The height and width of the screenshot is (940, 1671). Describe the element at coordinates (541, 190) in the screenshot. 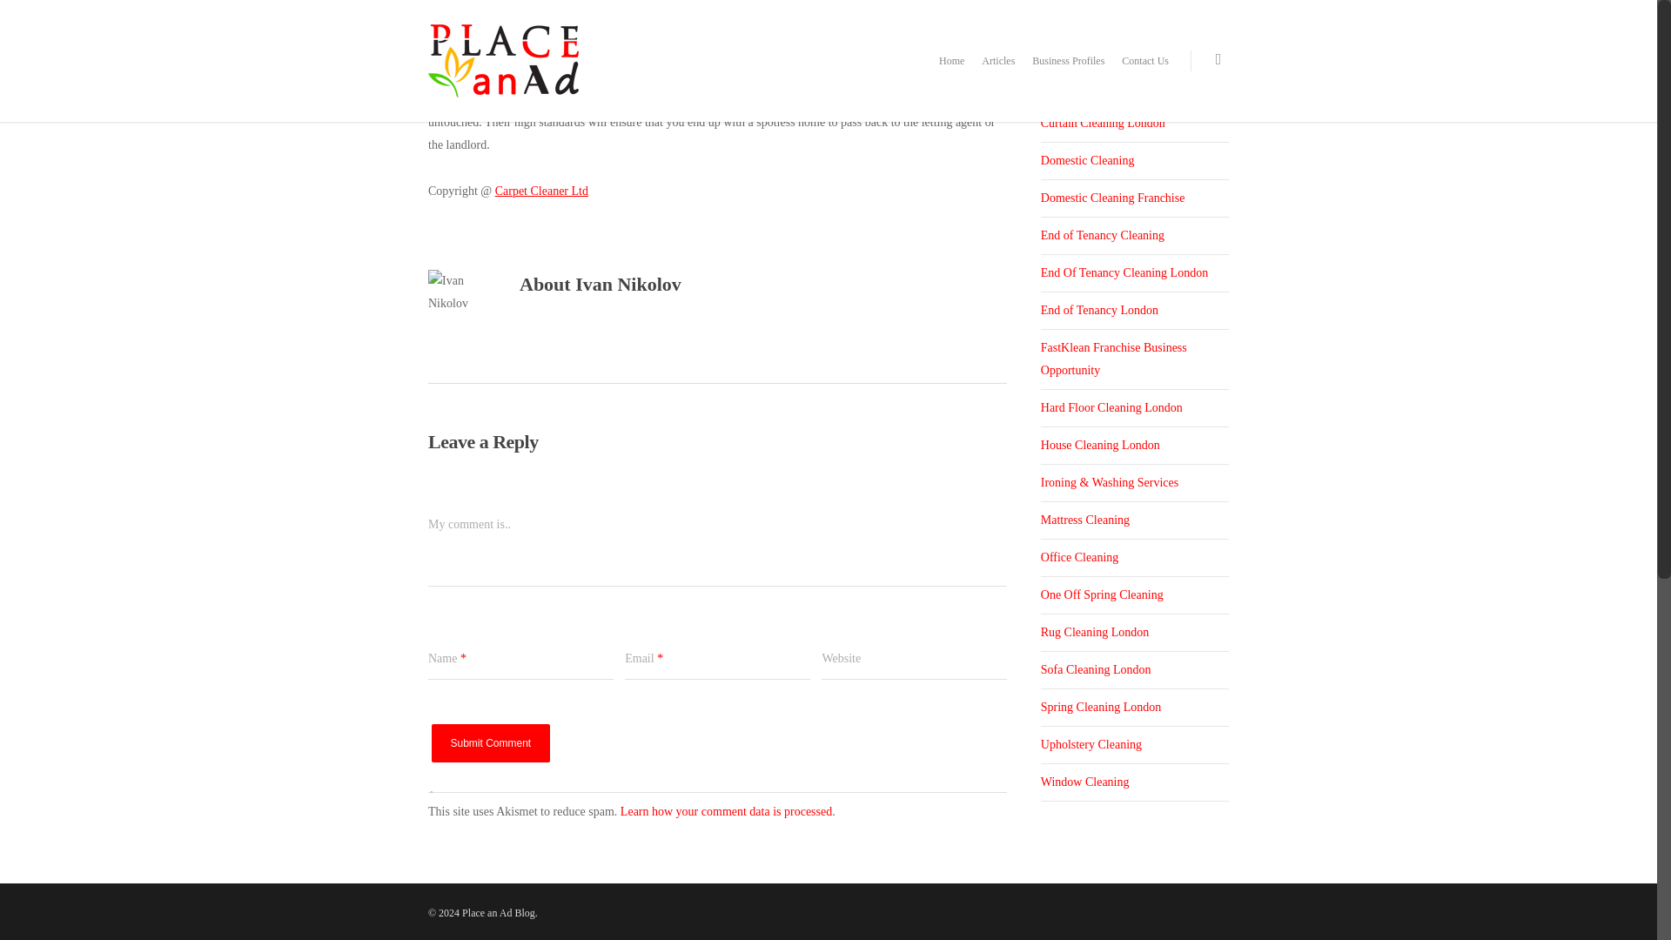

I see `Carpet Cleaner Ltd` at that location.